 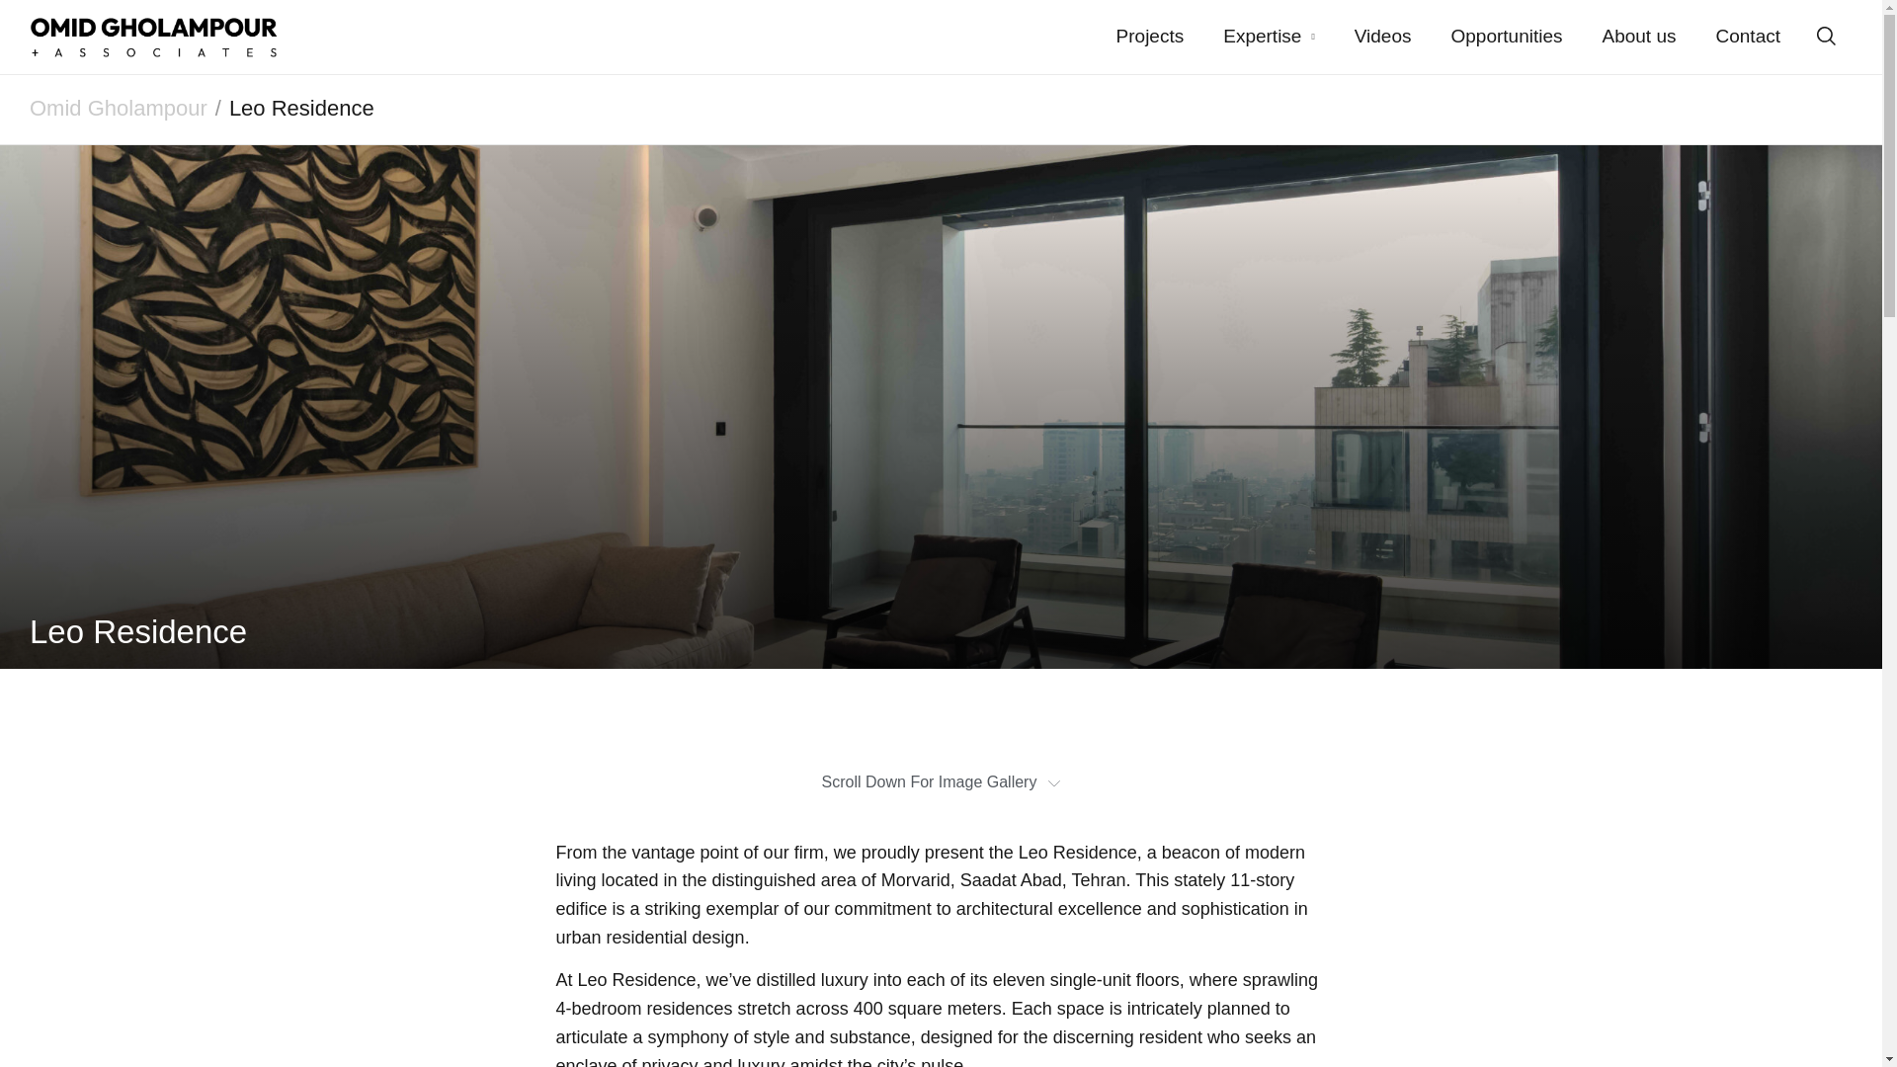 What do you see at coordinates (1747, 36) in the screenshot?
I see `Contact` at bounding box center [1747, 36].